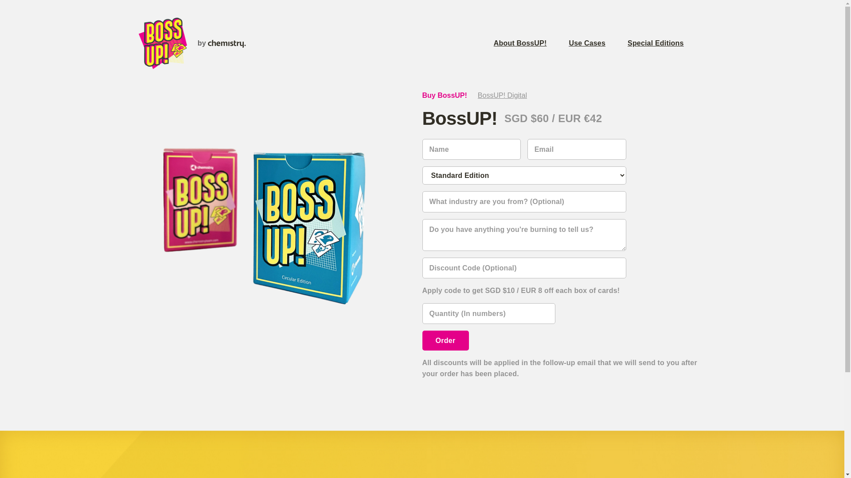  Describe the element at coordinates (598, 43) in the screenshot. I see `Use Cases` at that location.